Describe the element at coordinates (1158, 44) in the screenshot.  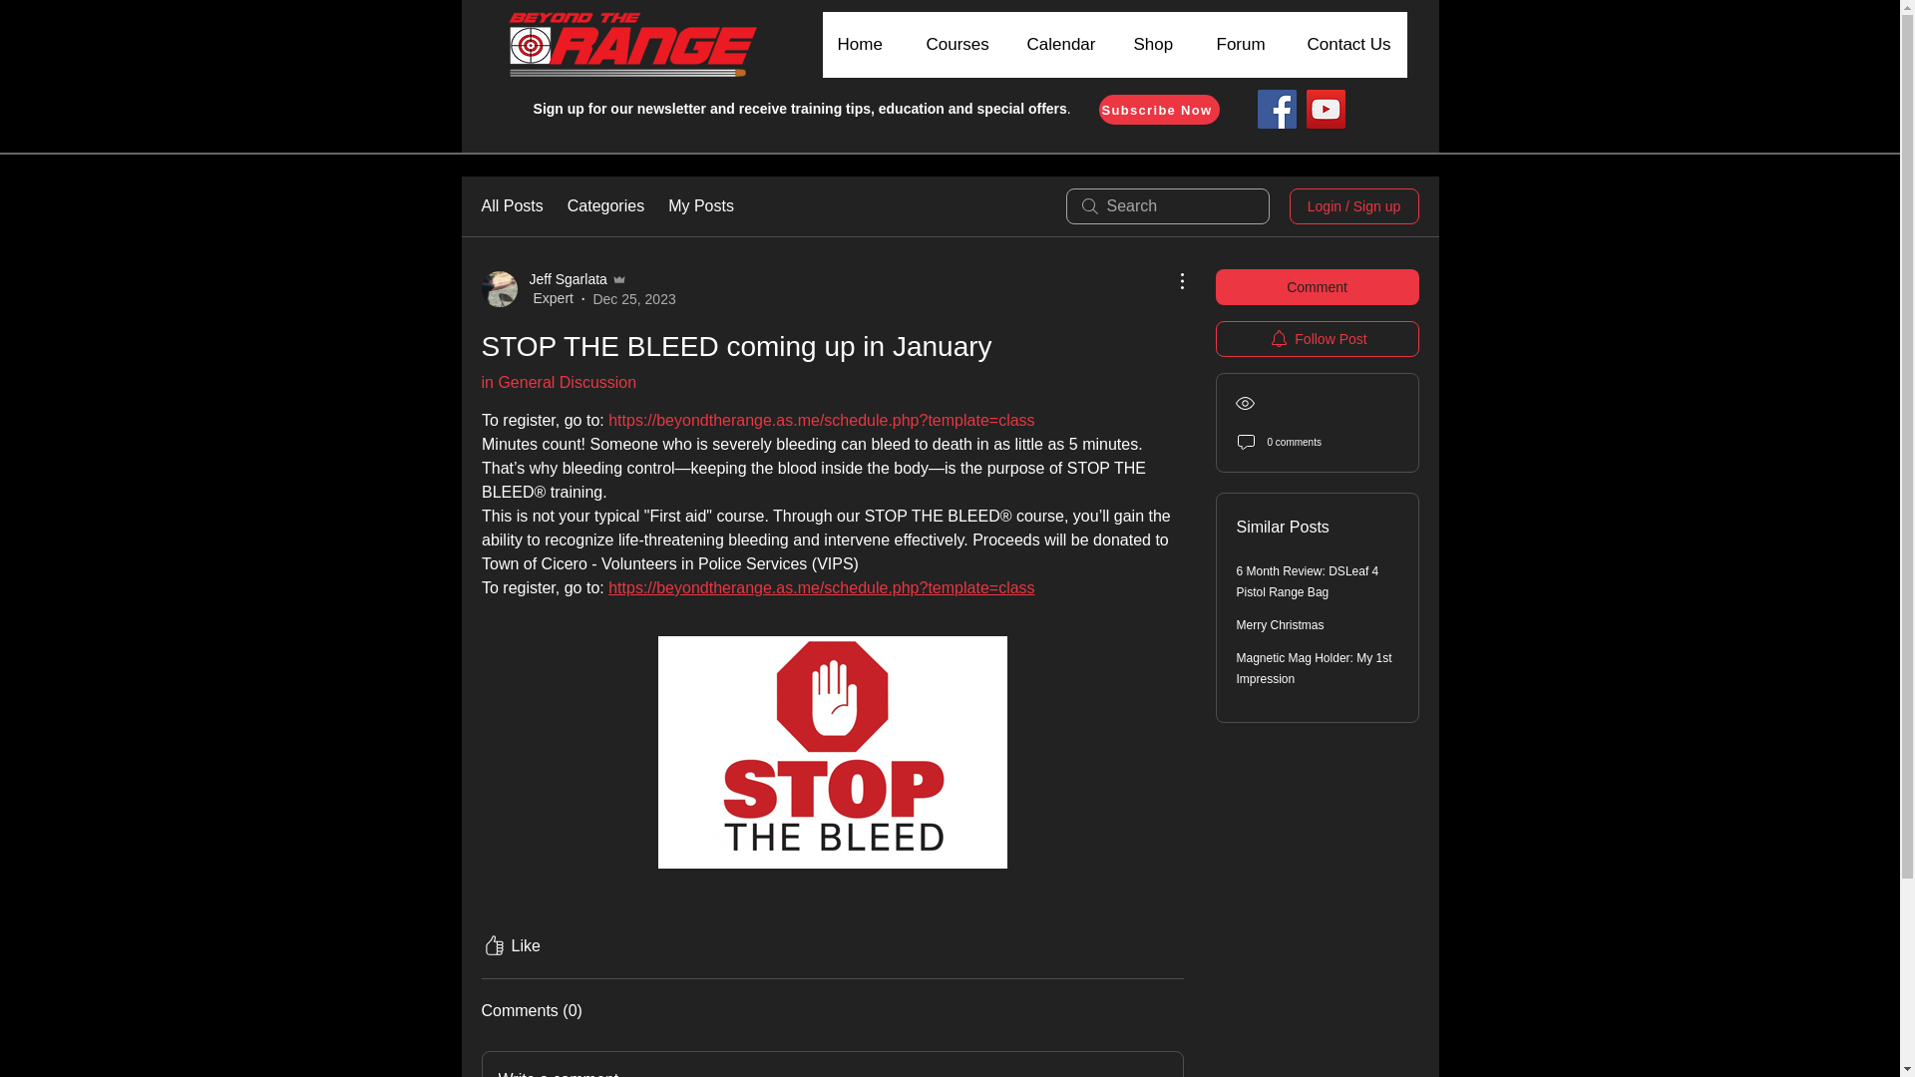
I see `Shop` at that location.